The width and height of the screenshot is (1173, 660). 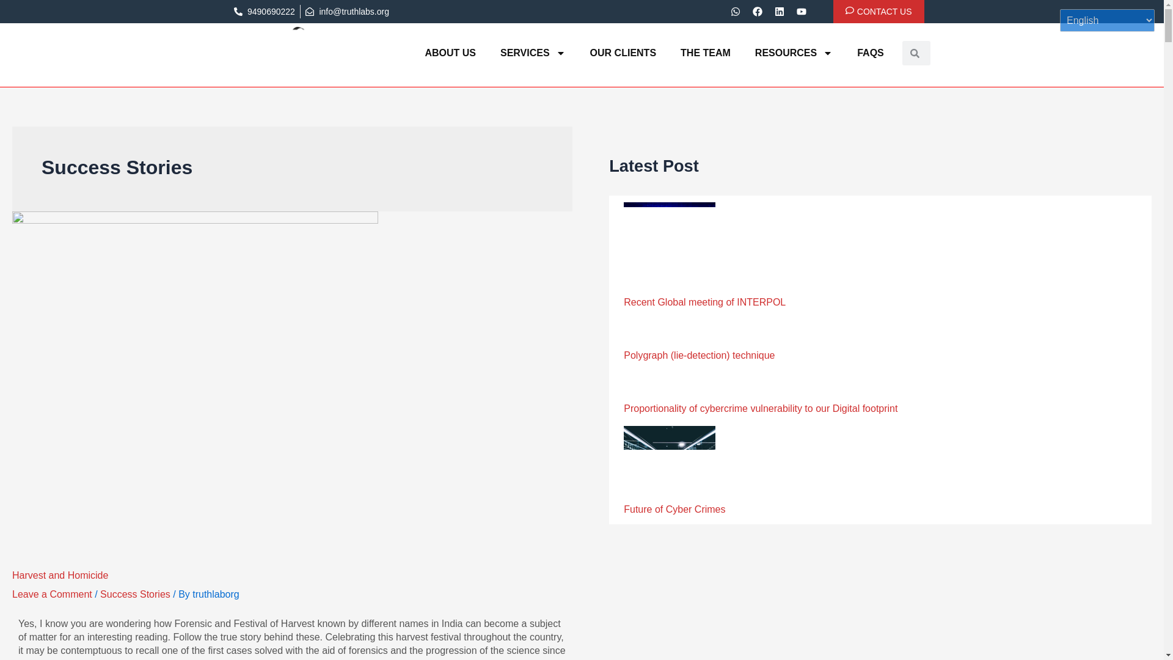 I want to click on ABOUT US, so click(x=450, y=53).